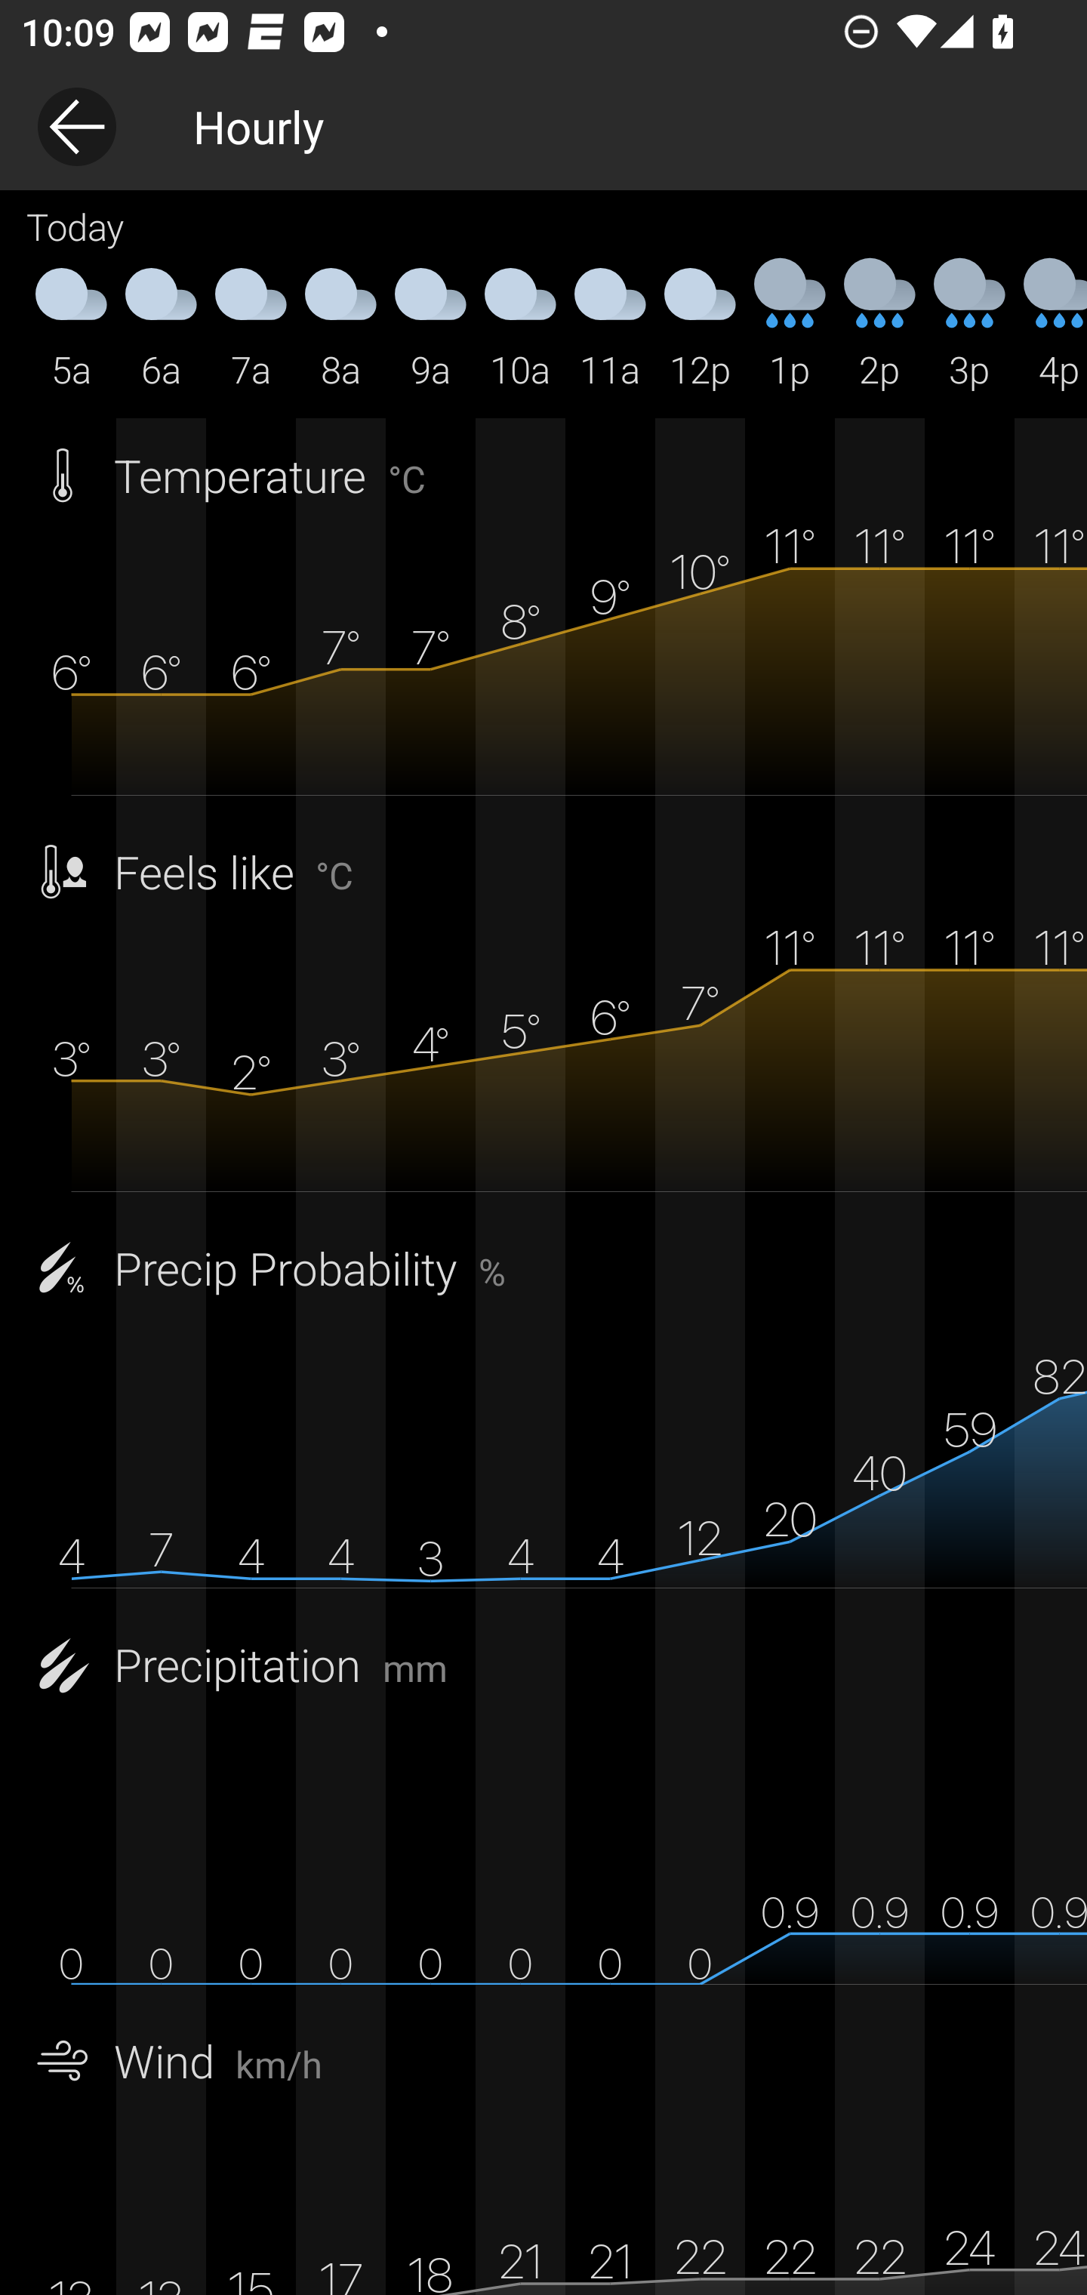 This screenshot has height=2295, width=1087. Describe the element at coordinates (162, 325) in the screenshot. I see `6a` at that location.